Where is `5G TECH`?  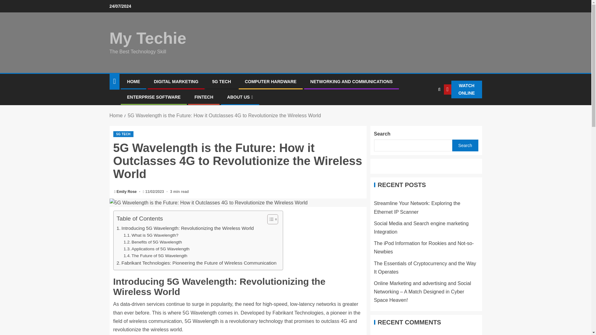 5G TECH is located at coordinates (222, 81).